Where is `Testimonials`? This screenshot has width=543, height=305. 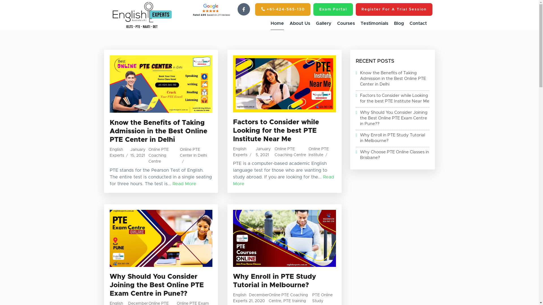
Testimonials is located at coordinates (374, 24).